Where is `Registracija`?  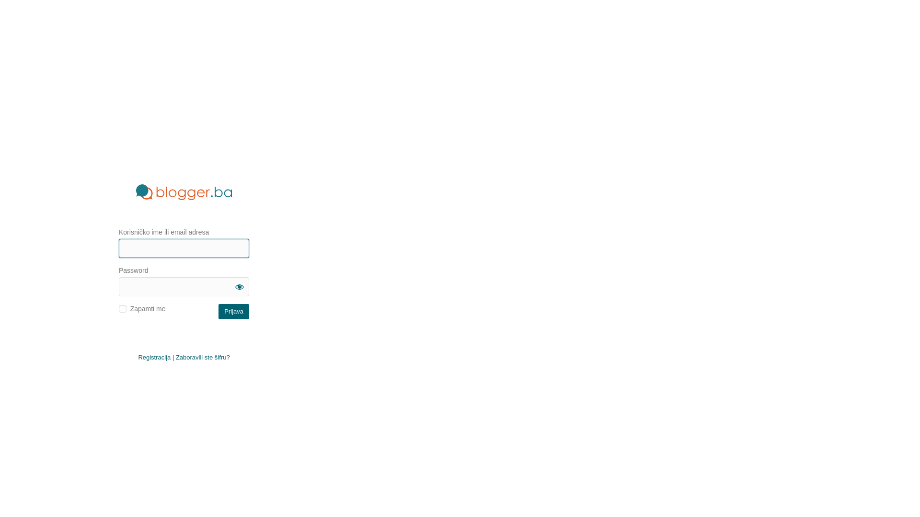 Registracija is located at coordinates (154, 357).